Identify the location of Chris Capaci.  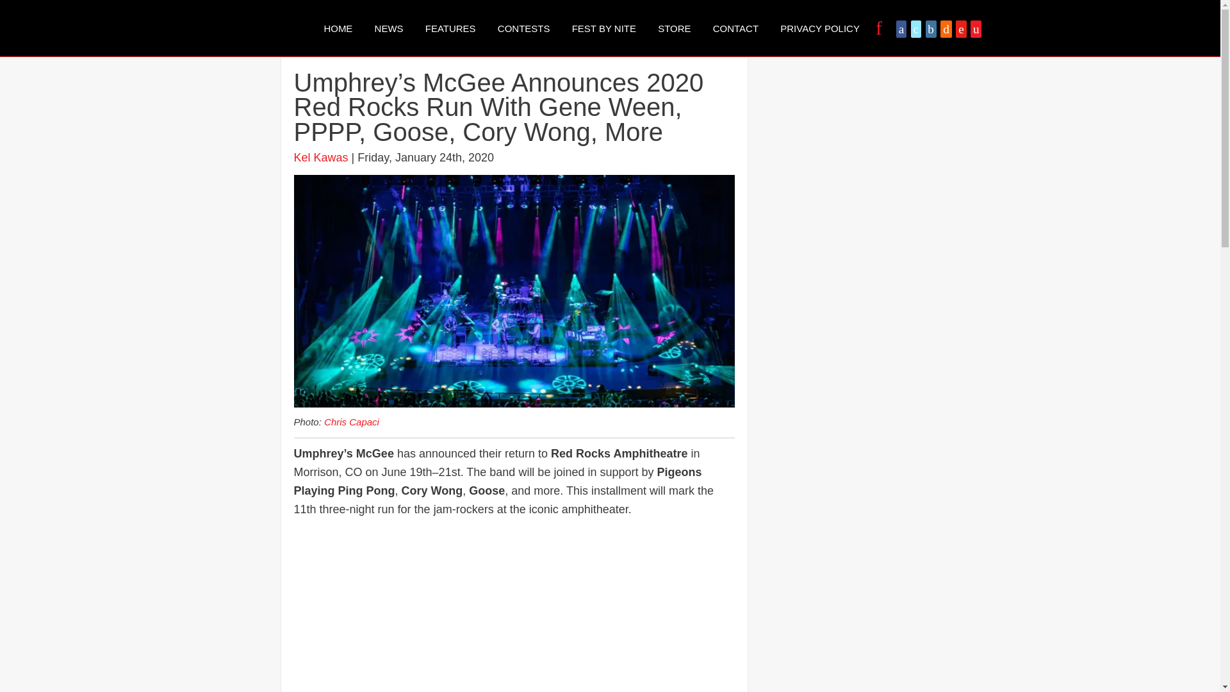
(351, 422).